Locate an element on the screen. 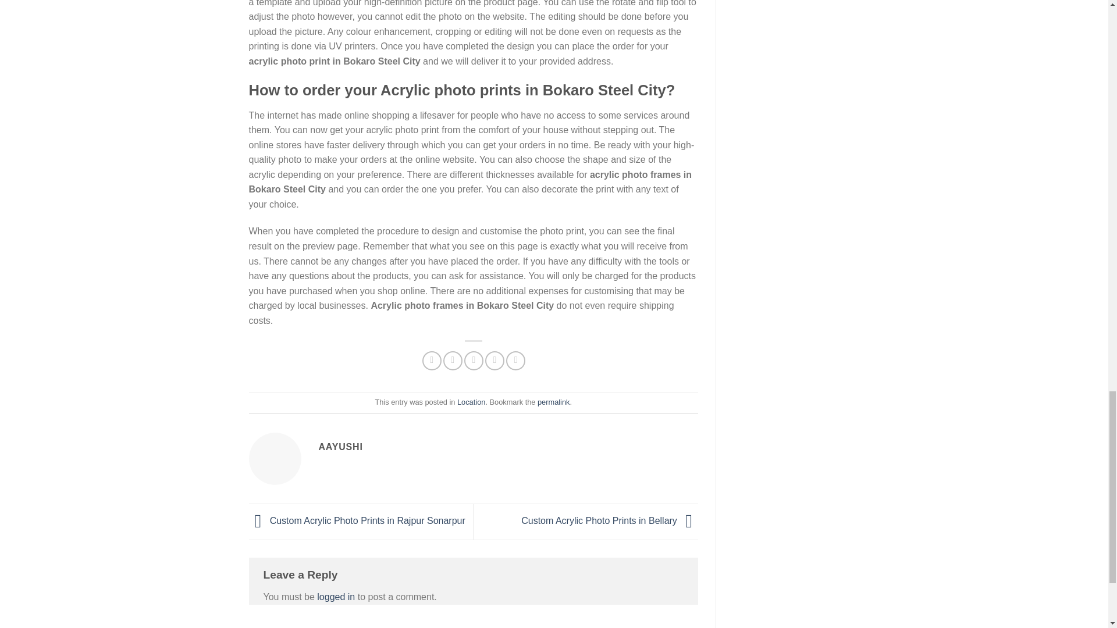 The image size is (1117, 628). Location is located at coordinates (471, 401).